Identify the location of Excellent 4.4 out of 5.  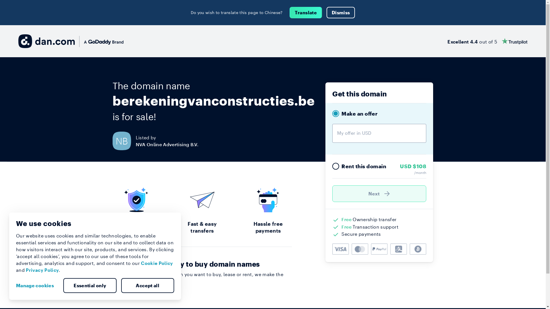
(488, 41).